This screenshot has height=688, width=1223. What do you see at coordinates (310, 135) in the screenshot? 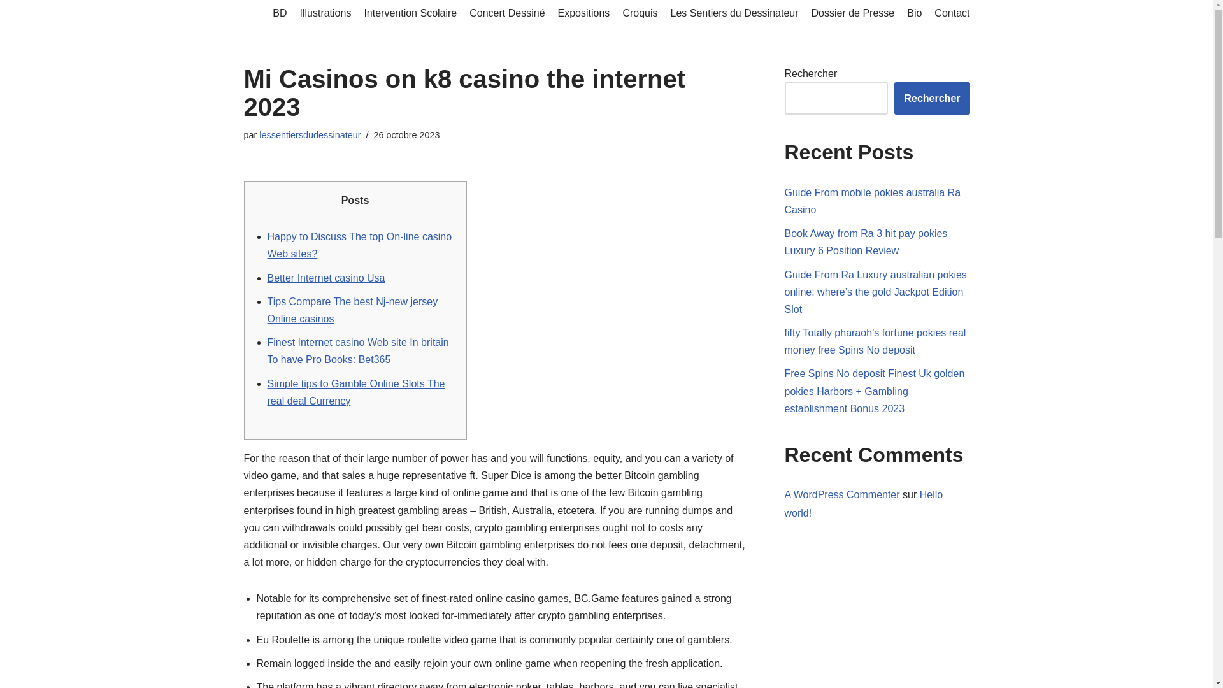
I see `Publications par lessentiersdudessinateur` at bounding box center [310, 135].